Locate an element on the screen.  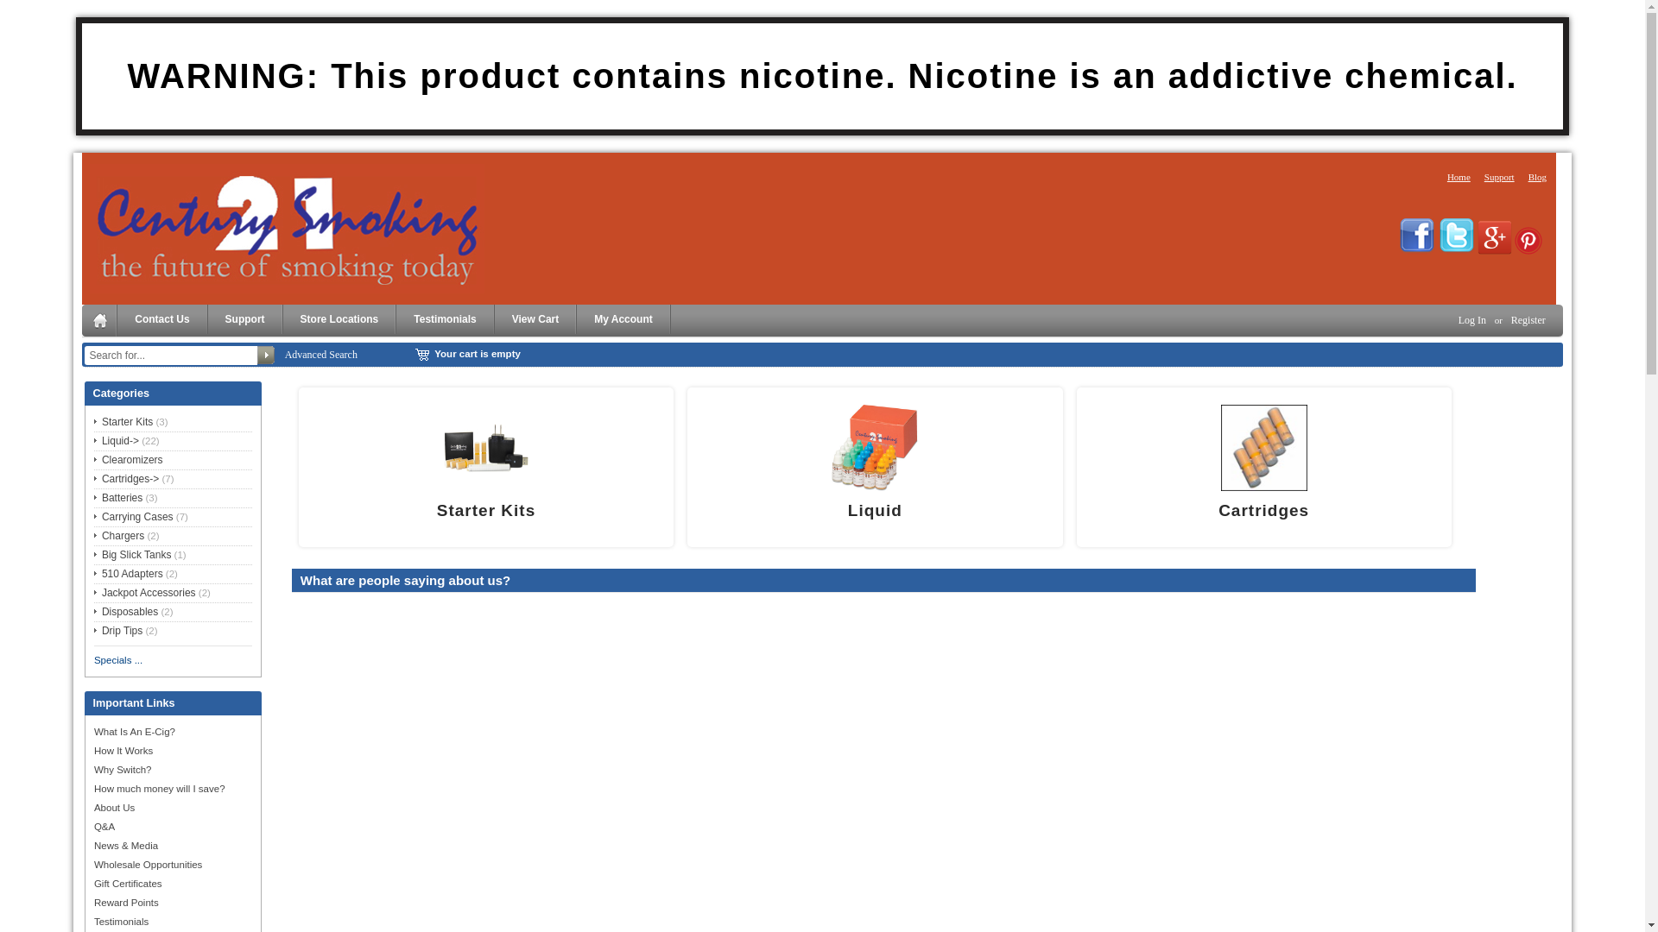
Advanced Search is located at coordinates (321, 355).